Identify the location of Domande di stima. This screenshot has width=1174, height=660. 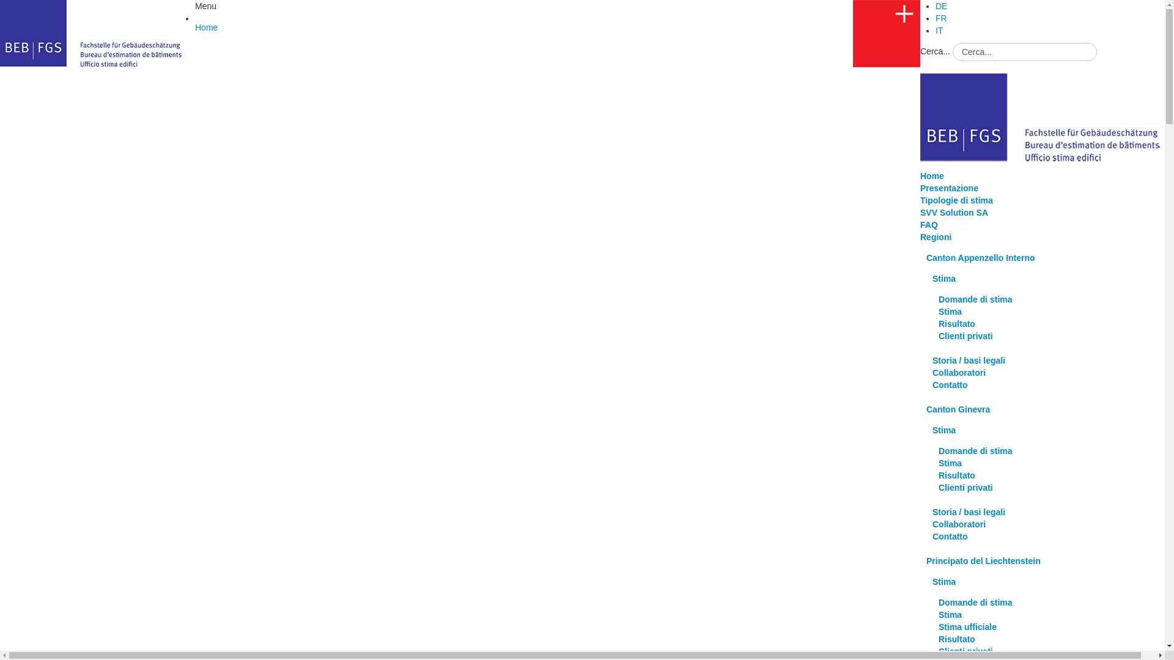
(976, 451).